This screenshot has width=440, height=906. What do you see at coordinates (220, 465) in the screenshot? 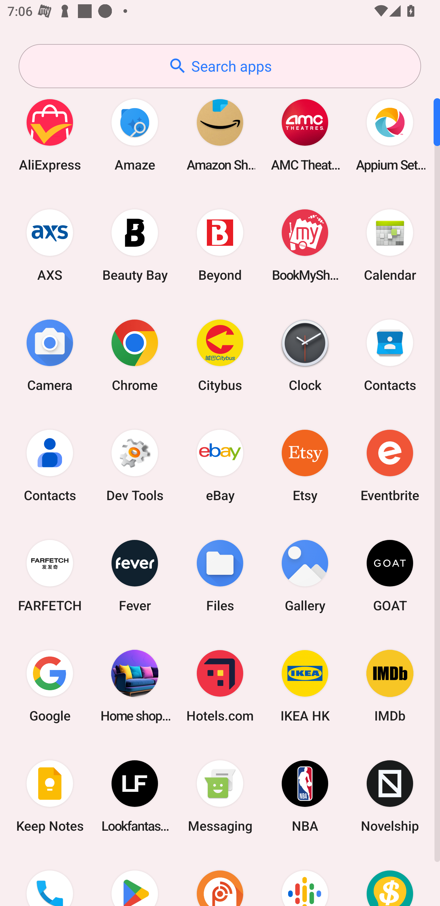
I see `eBay` at bounding box center [220, 465].